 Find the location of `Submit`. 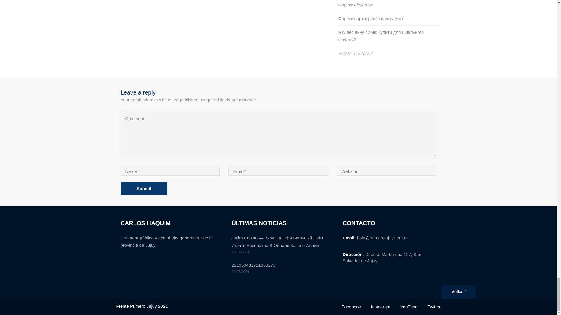

Submit is located at coordinates (144, 188).